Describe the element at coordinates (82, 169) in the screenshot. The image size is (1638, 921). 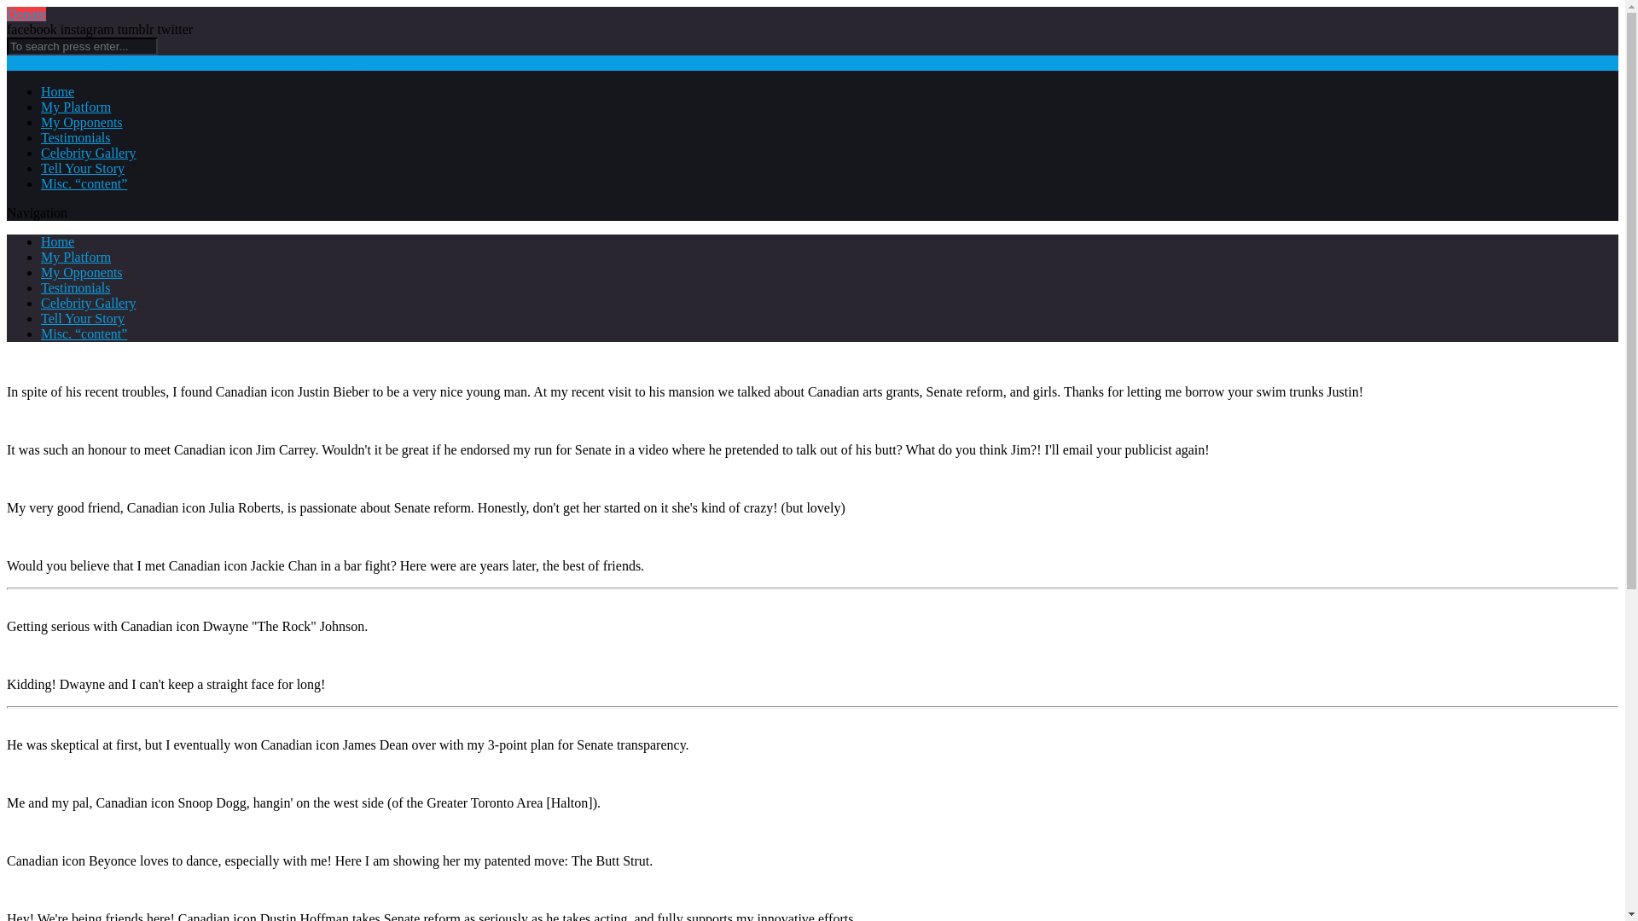
I see `Tell Your Story` at that location.